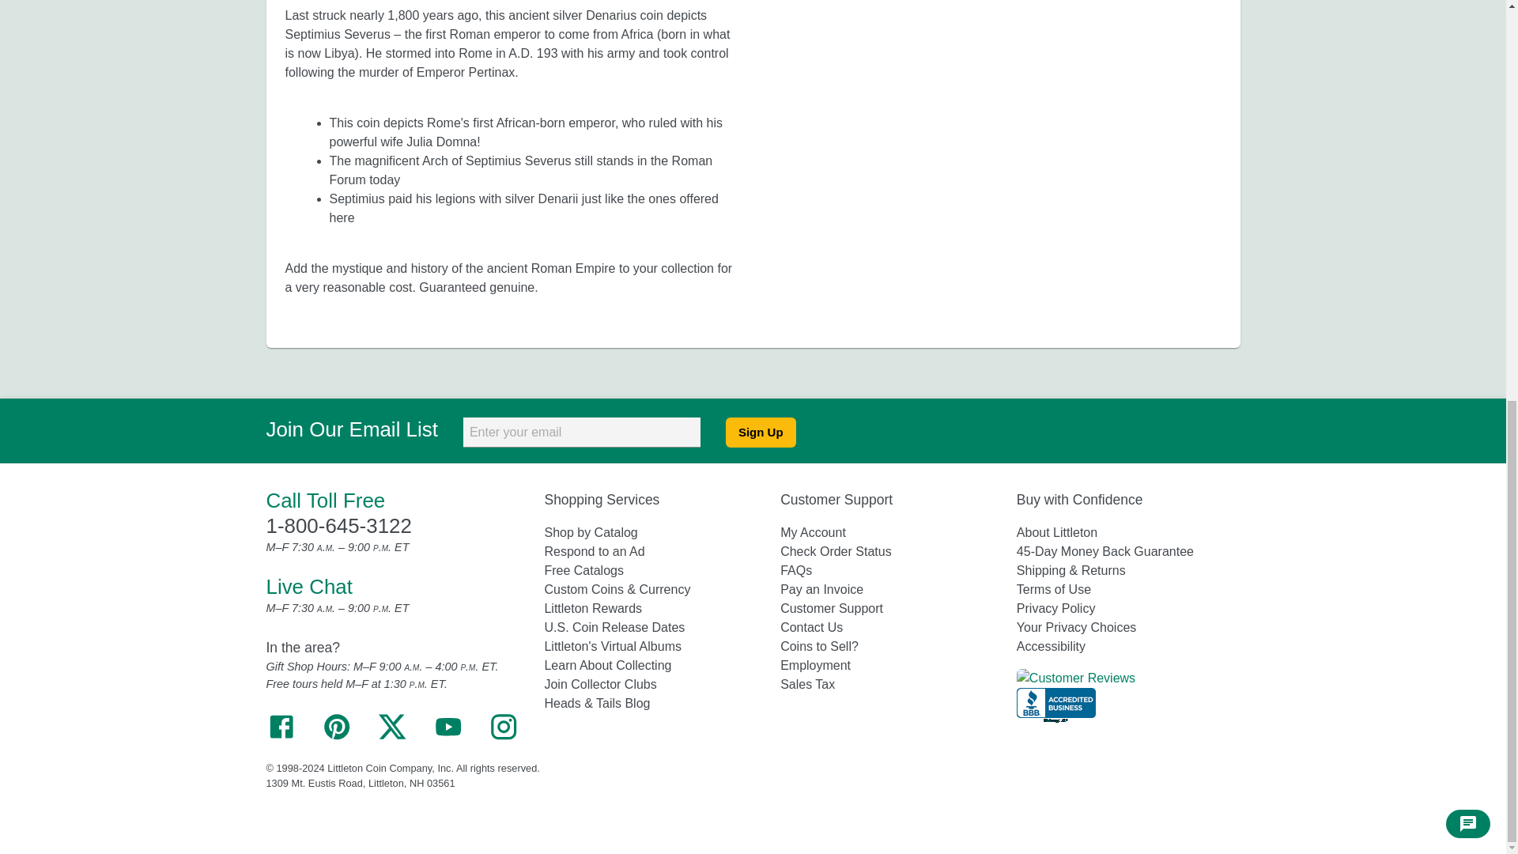  I want to click on Littleton Coin Company on YouTube, so click(447, 737).